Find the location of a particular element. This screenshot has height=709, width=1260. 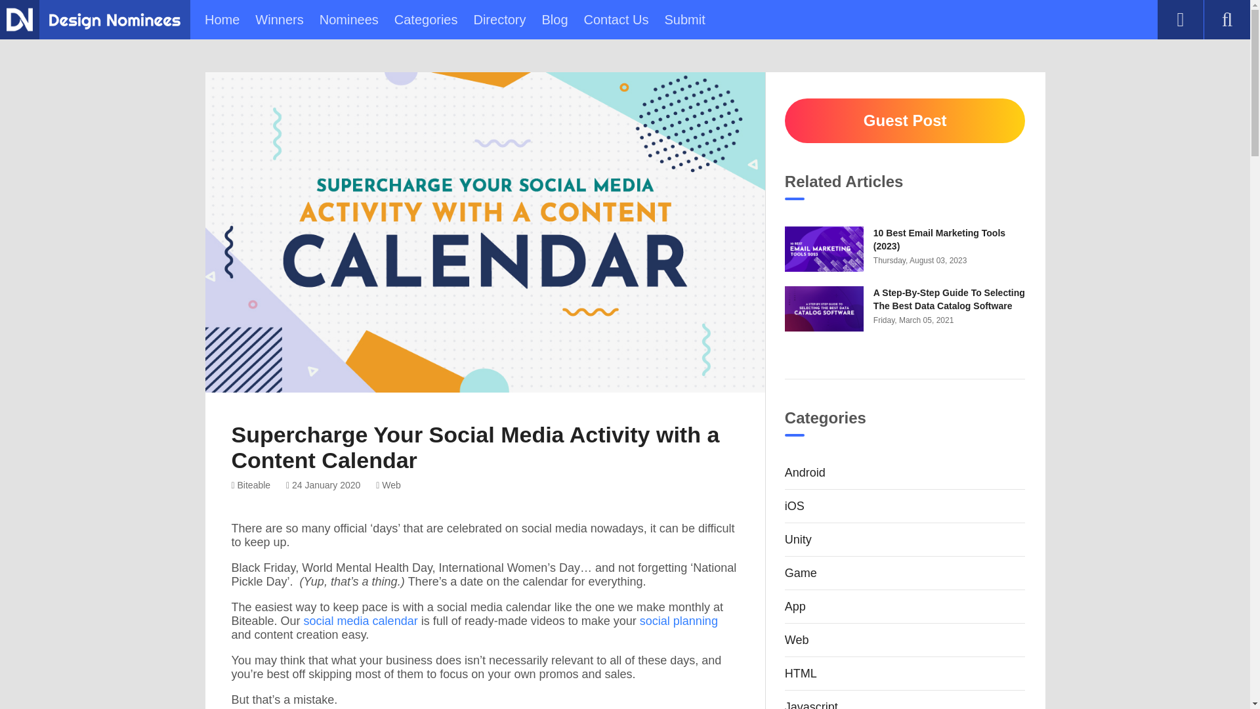

Design Nominees is located at coordinates (114, 21).